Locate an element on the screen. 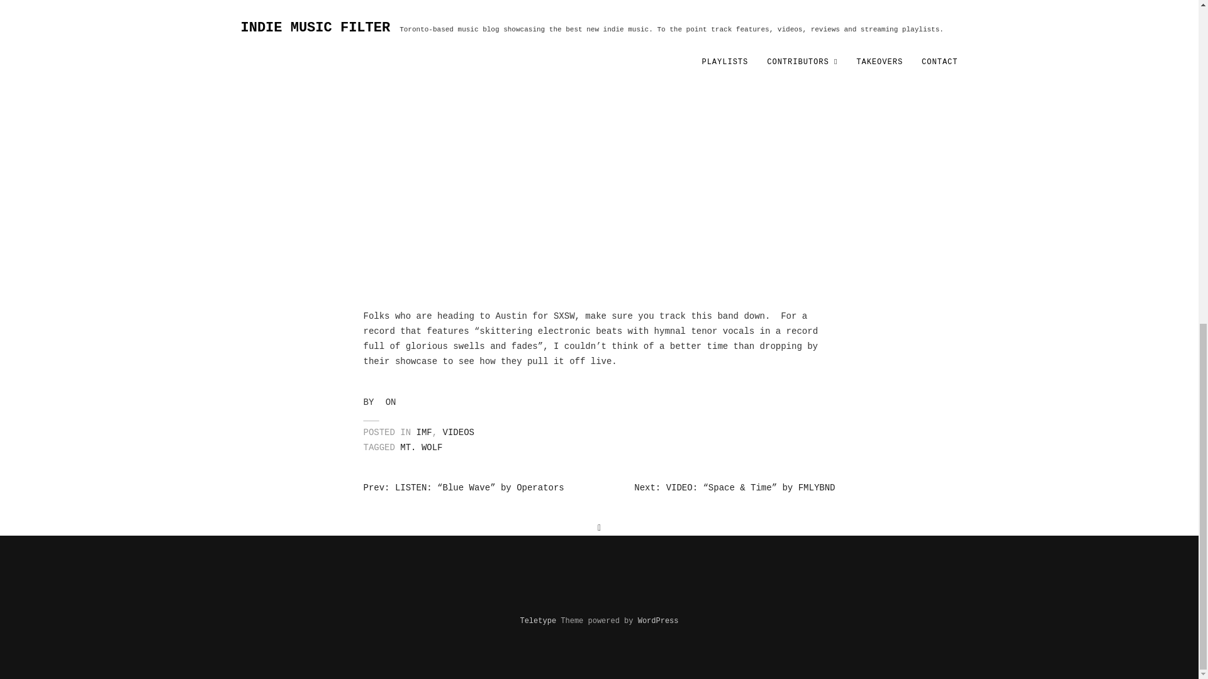  VIDEOS is located at coordinates (459, 433).